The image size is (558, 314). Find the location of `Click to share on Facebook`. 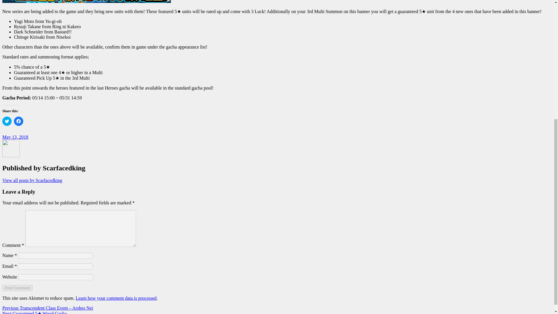

Click to share on Facebook is located at coordinates (19, 121).